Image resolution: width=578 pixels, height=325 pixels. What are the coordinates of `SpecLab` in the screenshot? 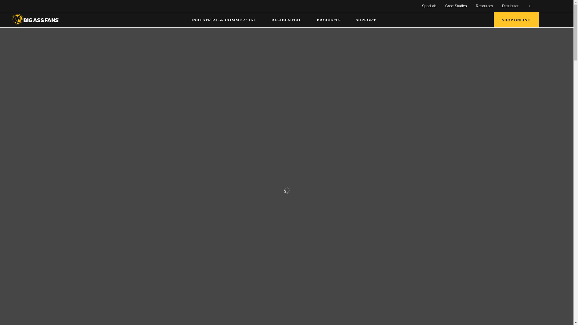 It's located at (429, 7).